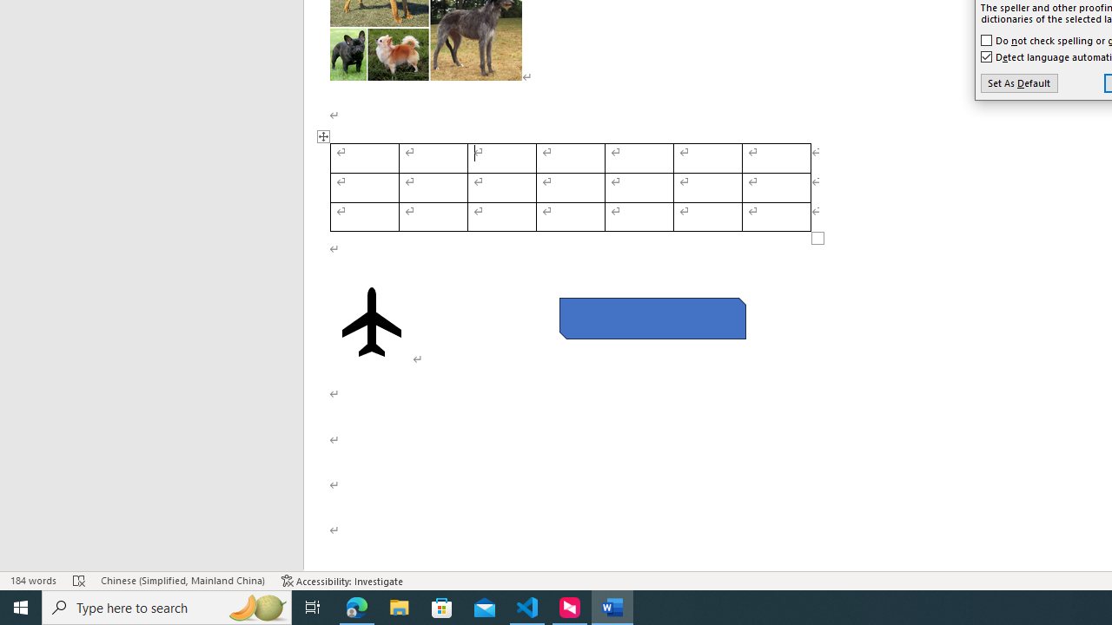  Describe the element at coordinates (612, 608) in the screenshot. I see `Word - 1 running window` at that location.